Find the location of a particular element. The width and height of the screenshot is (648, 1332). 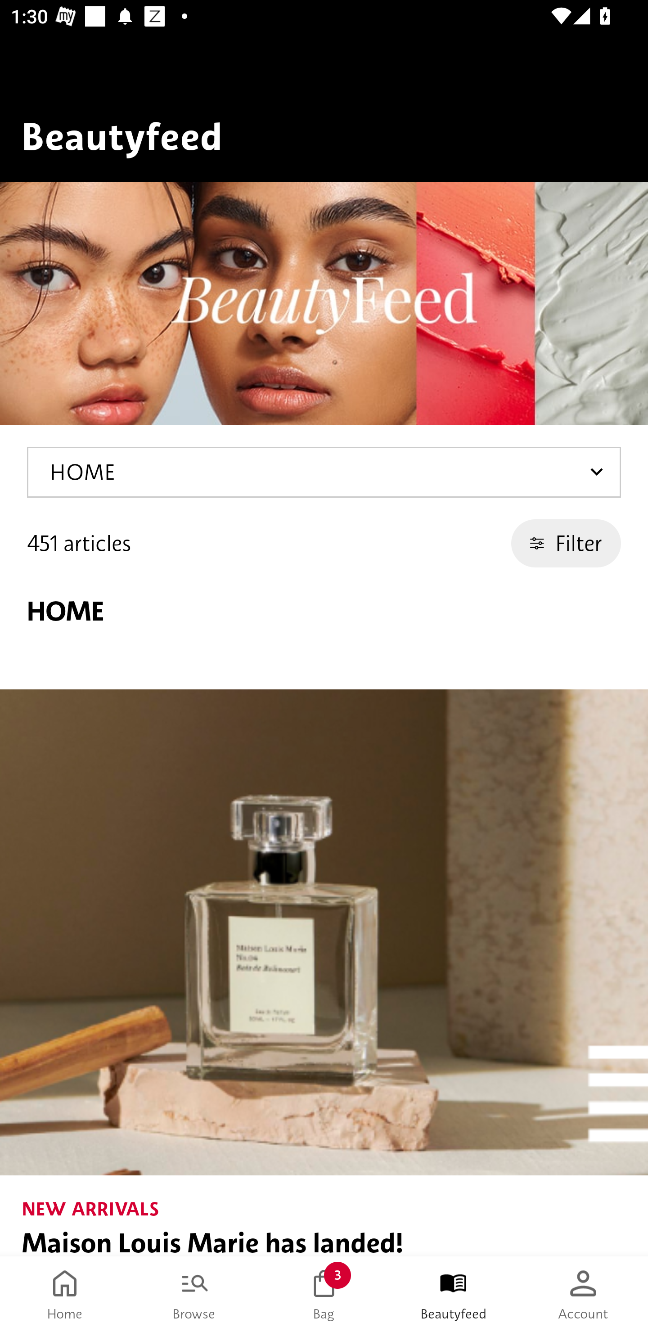

Bag 3 Bag is located at coordinates (324, 1294).